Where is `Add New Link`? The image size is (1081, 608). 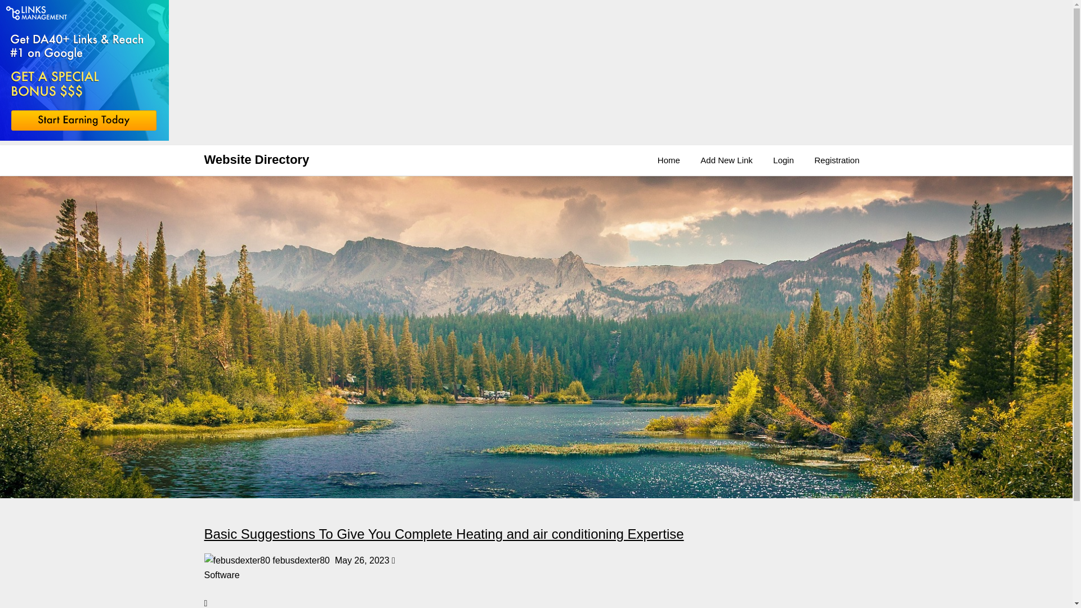
Add New Link is located at coordinates (726, 160).